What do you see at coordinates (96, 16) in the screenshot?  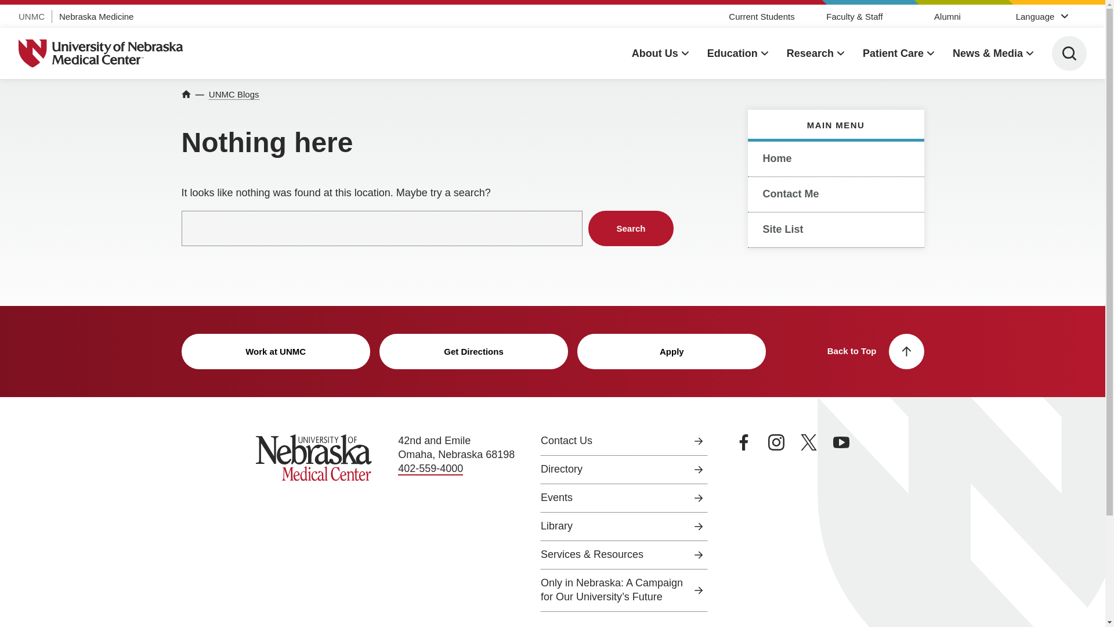 I see `Nebraska Medicine` at bounding box center [96, 16].